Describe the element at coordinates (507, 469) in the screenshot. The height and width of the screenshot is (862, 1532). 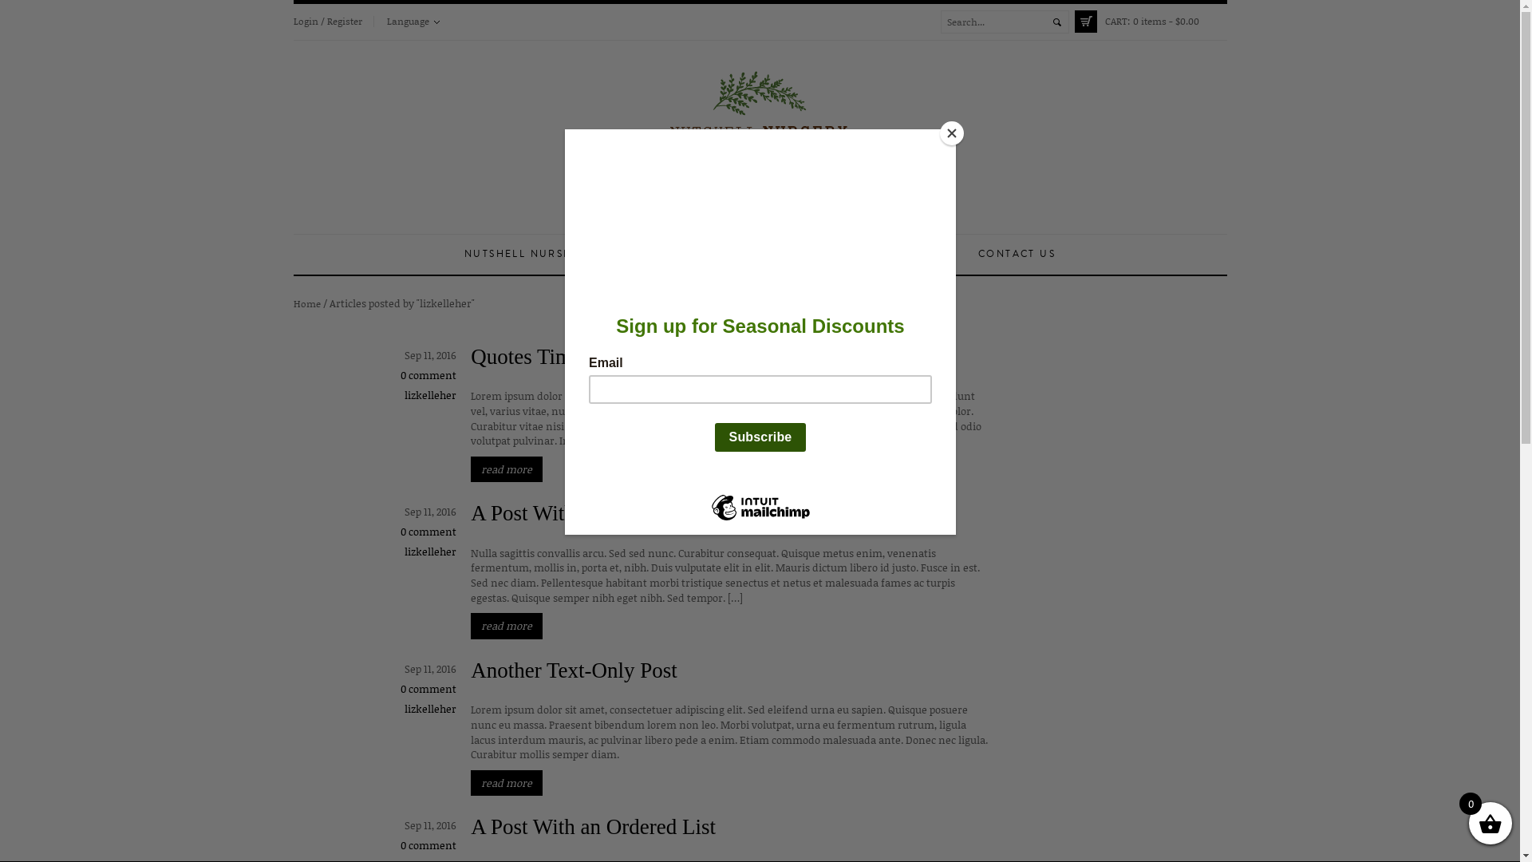
I see `read more` at that location.